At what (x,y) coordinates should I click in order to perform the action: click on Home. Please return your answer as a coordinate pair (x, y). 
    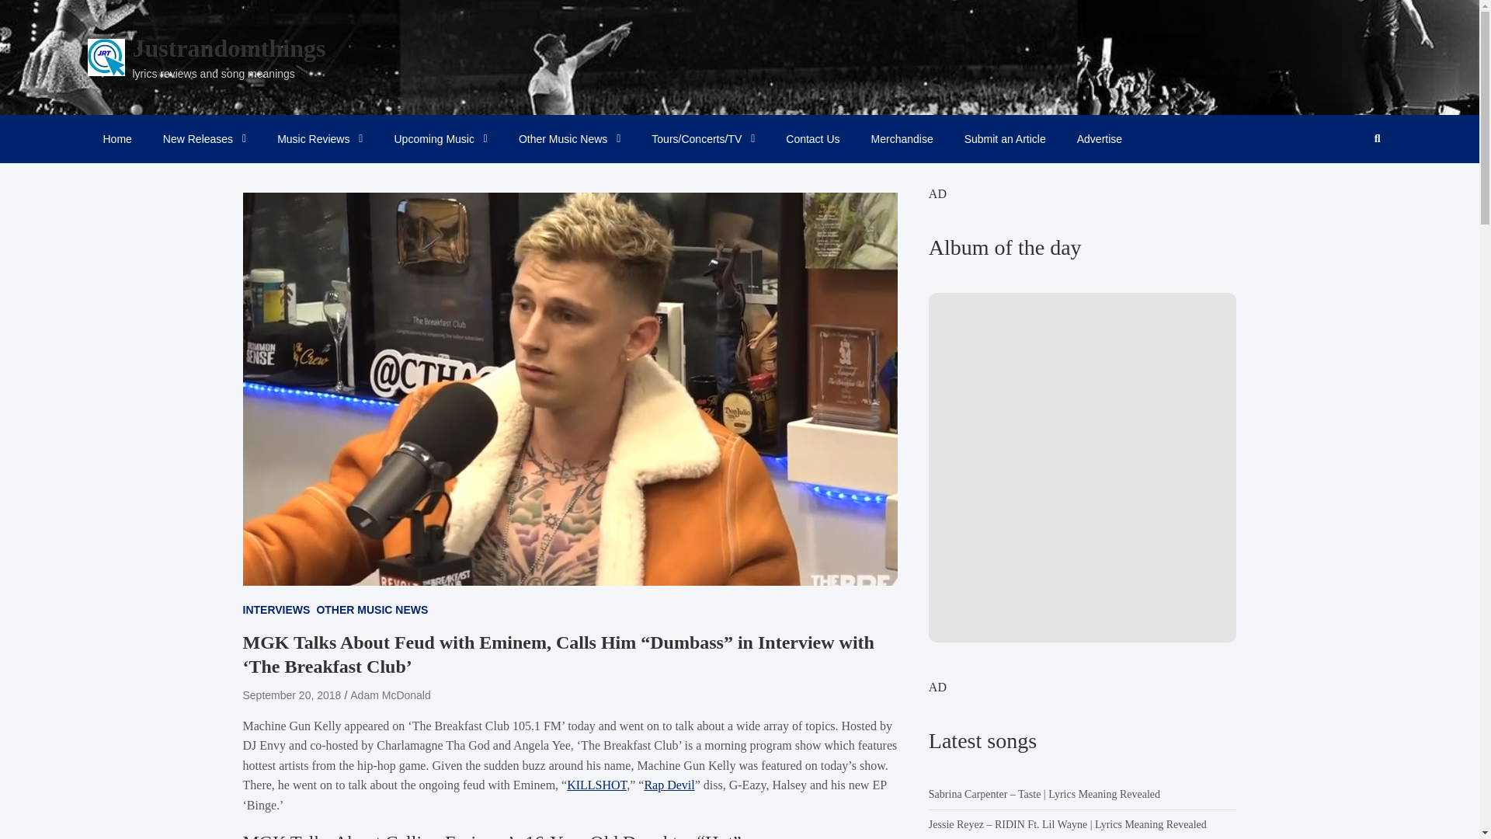
    Looking at the image, I should click on (116, 138).